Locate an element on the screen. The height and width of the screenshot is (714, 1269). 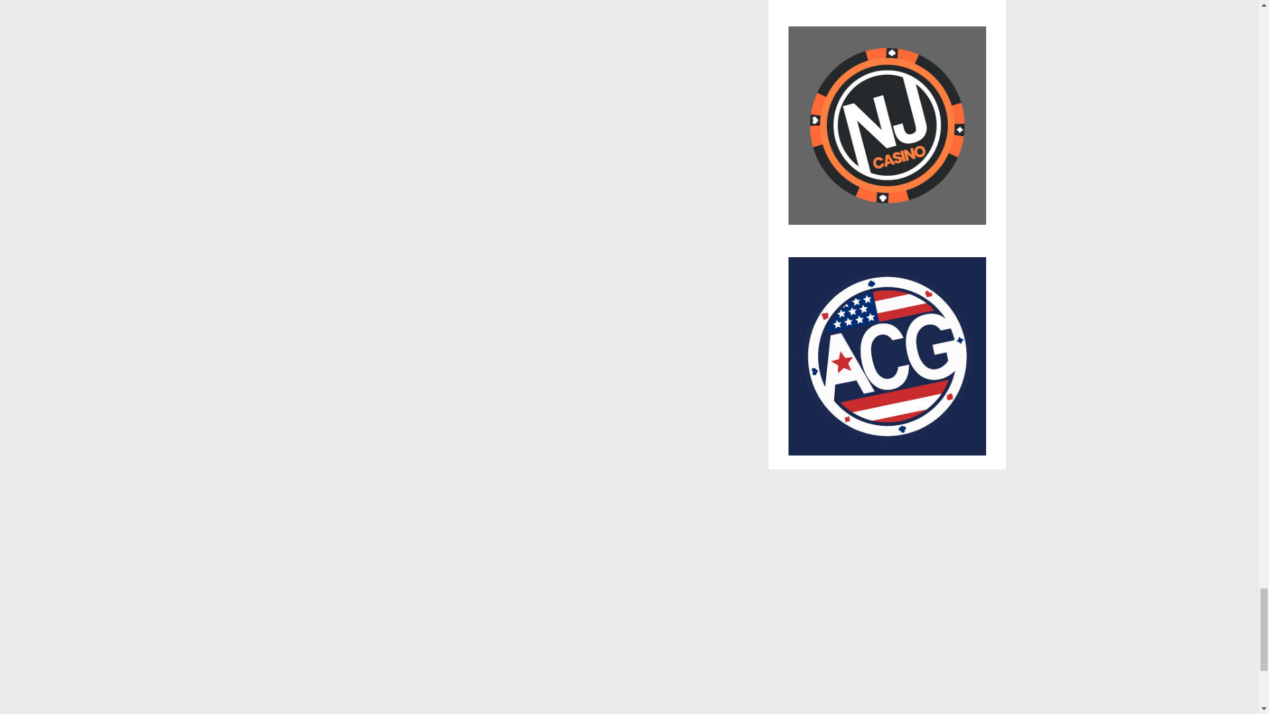
nj casino is located at coordinates (887, 132).